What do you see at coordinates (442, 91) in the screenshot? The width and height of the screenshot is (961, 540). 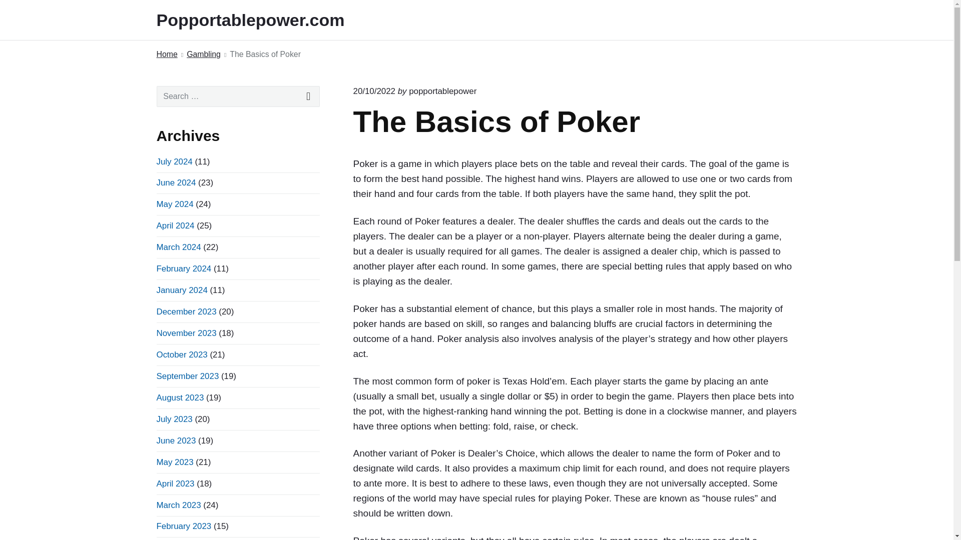 I see `Posts by popportablepower` at bounding box center [442, 91].